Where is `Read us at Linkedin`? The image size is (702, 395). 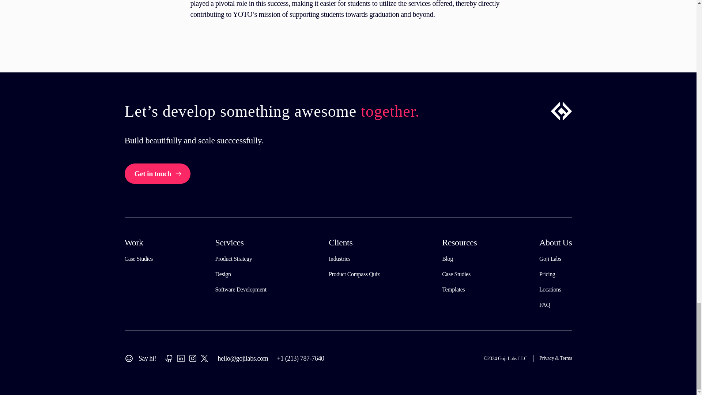
Read us at Linkedin is located at coordinates (181, 358).